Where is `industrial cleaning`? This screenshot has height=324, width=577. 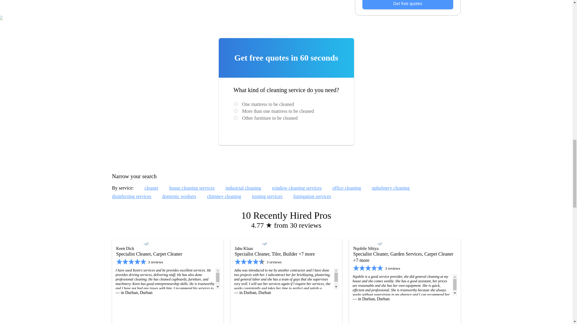 industrial cleaning is located at coordinates (243, 188).